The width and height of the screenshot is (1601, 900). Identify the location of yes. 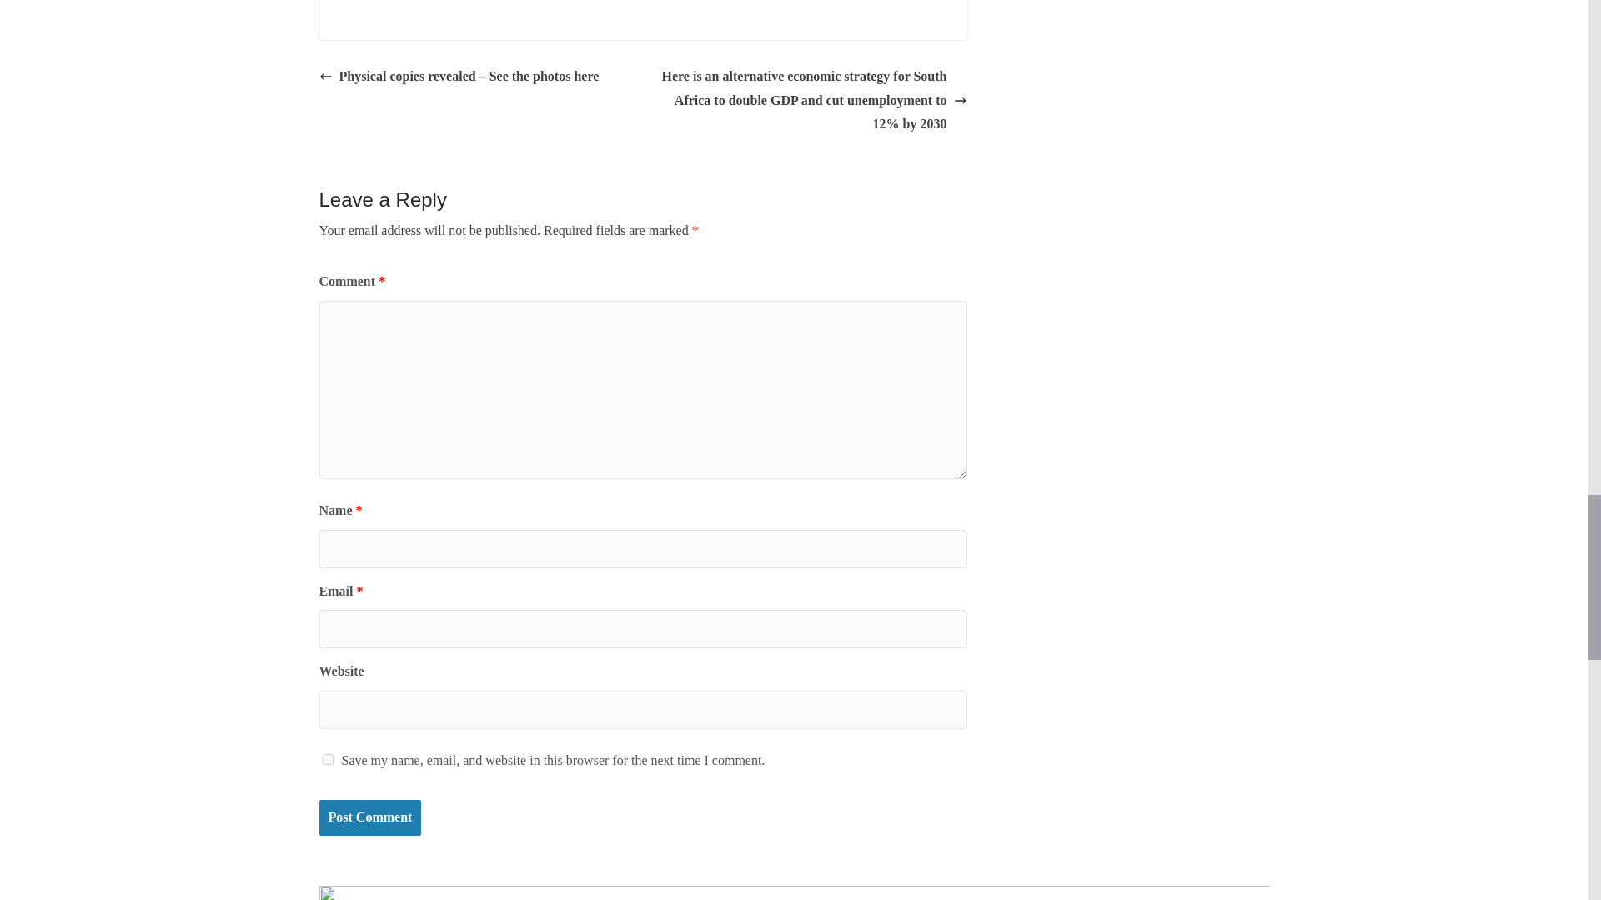
(327, 760).